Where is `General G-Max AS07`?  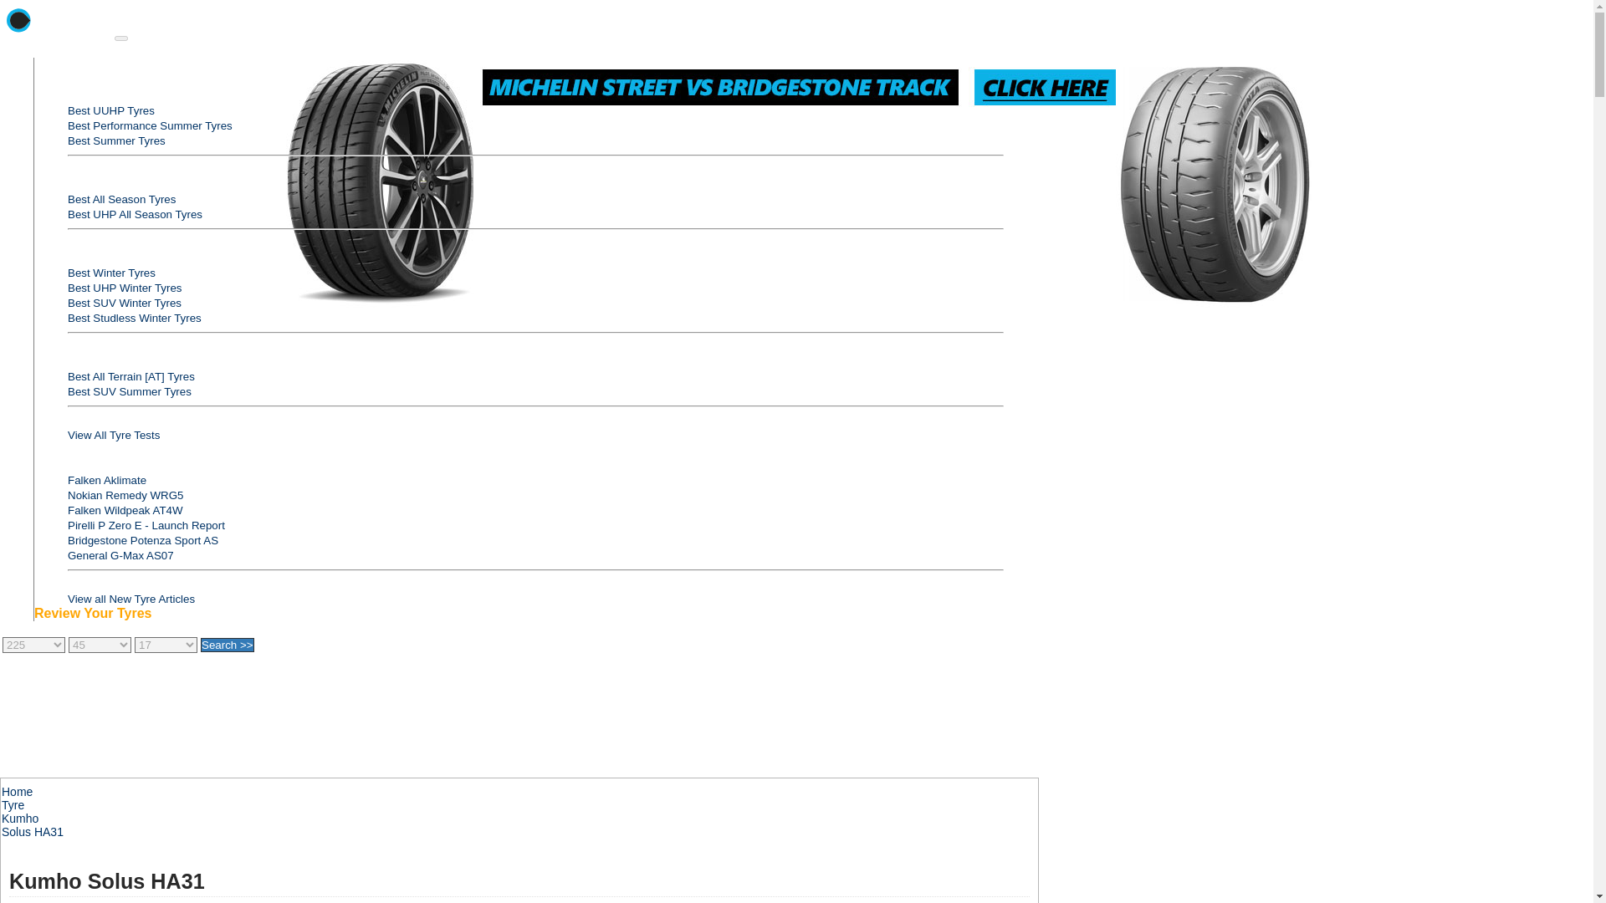 General G-Max AS07 is located at coordinates (120, 555).